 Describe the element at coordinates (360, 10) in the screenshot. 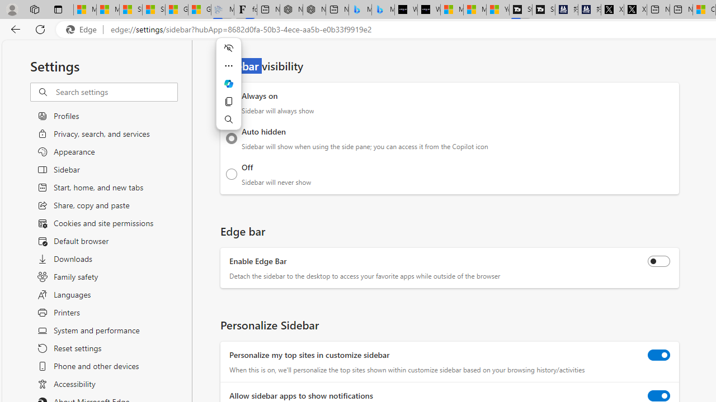

I see `Microsoft Bing Travel - Stays in Bangkok, Bangkok, Thailand` at that location.